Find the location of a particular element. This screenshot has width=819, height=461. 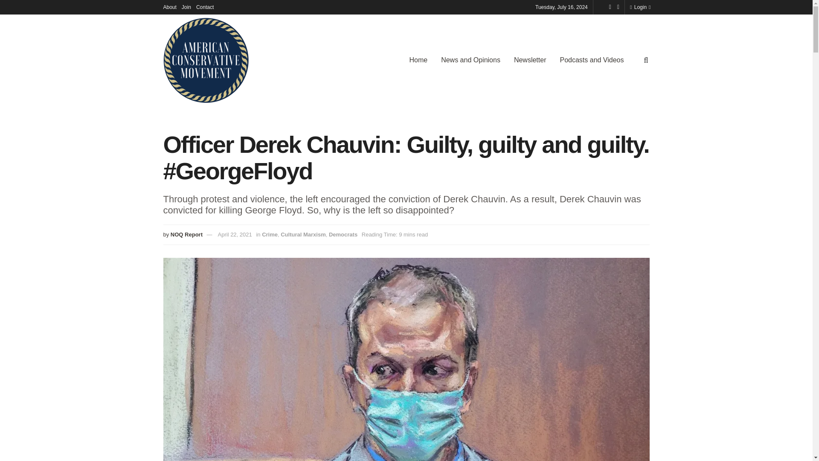

April 22, 2021 is located at coordinates (235, 235).